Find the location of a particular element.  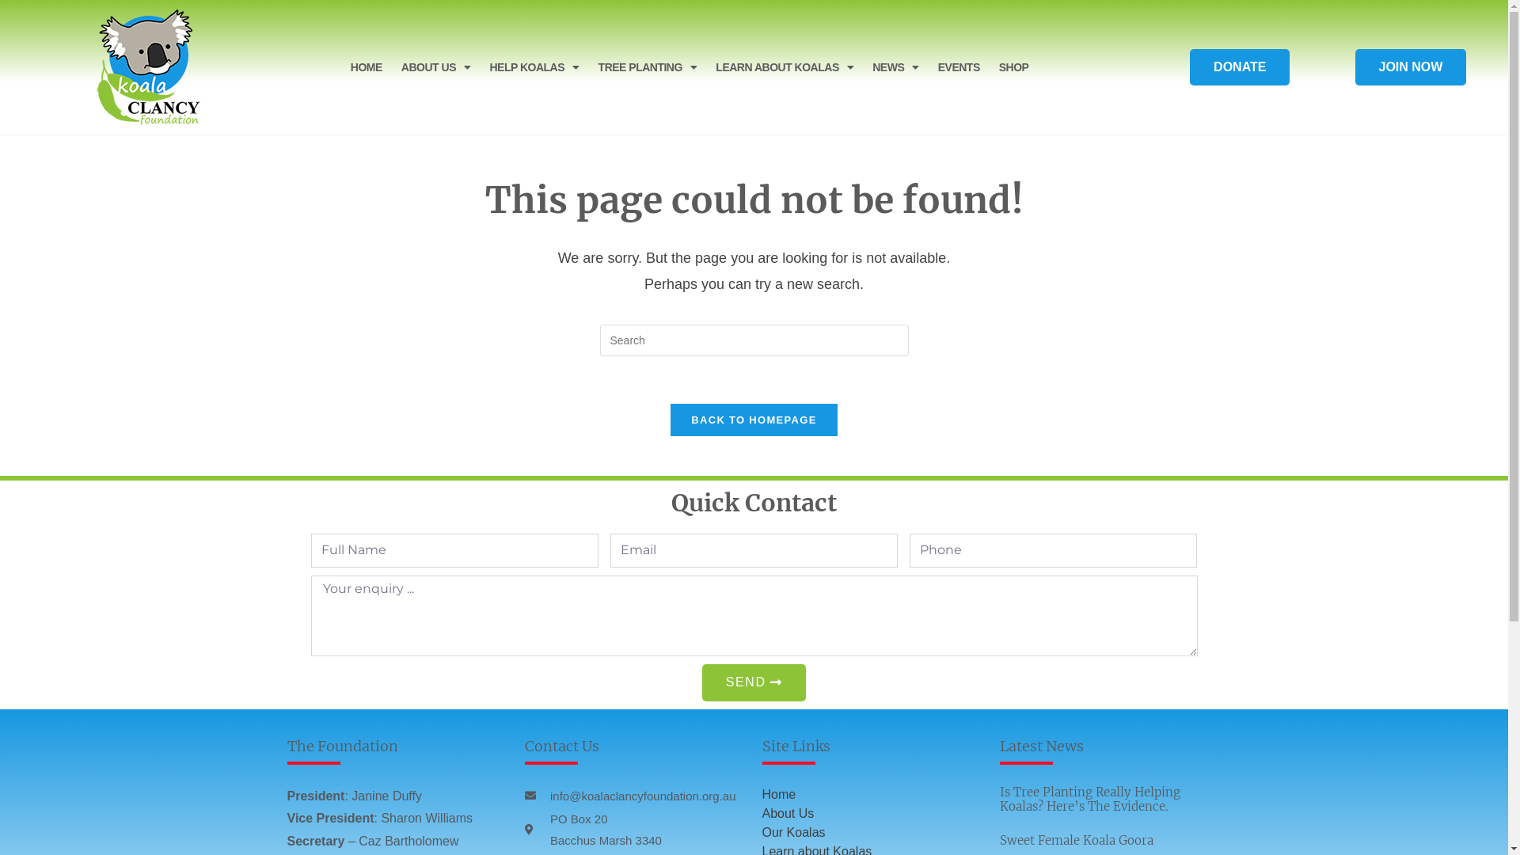

SEND is located at coordinates (754, 682).